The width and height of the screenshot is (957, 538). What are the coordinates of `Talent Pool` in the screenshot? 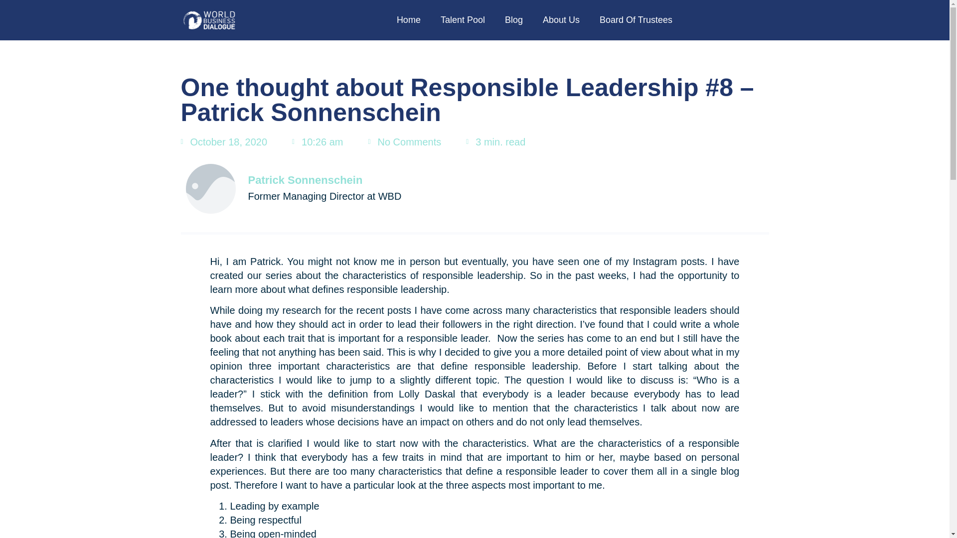 It's located at (463, 20).